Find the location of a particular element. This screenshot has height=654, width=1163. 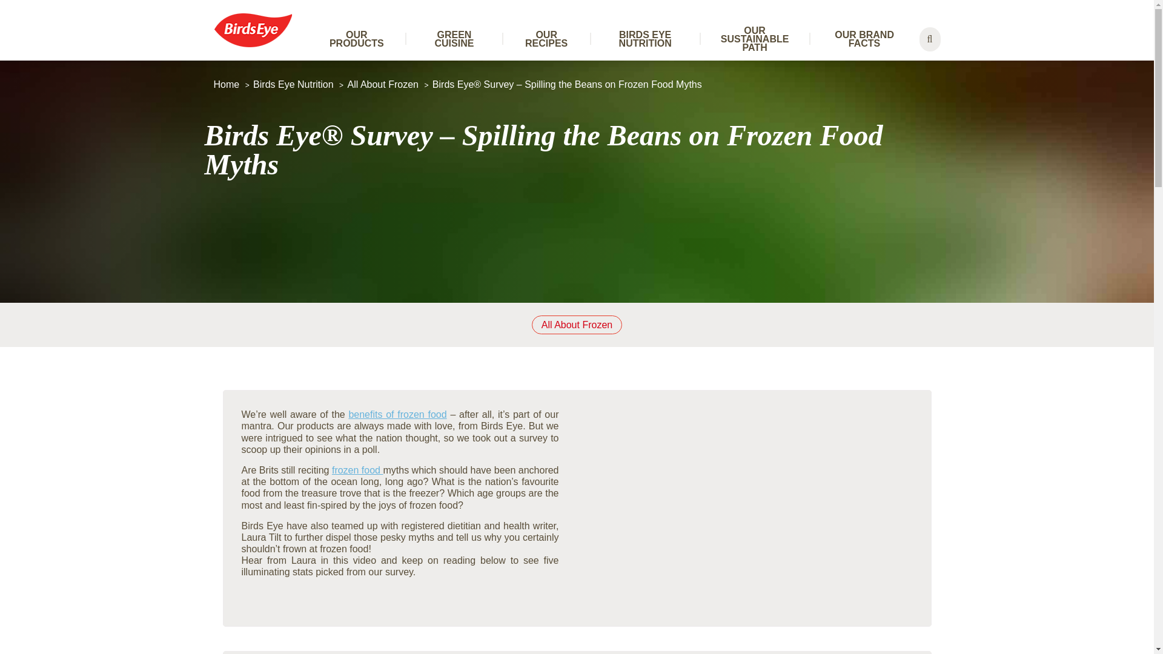

Green Cuisine is located at coordinates (454, 39).